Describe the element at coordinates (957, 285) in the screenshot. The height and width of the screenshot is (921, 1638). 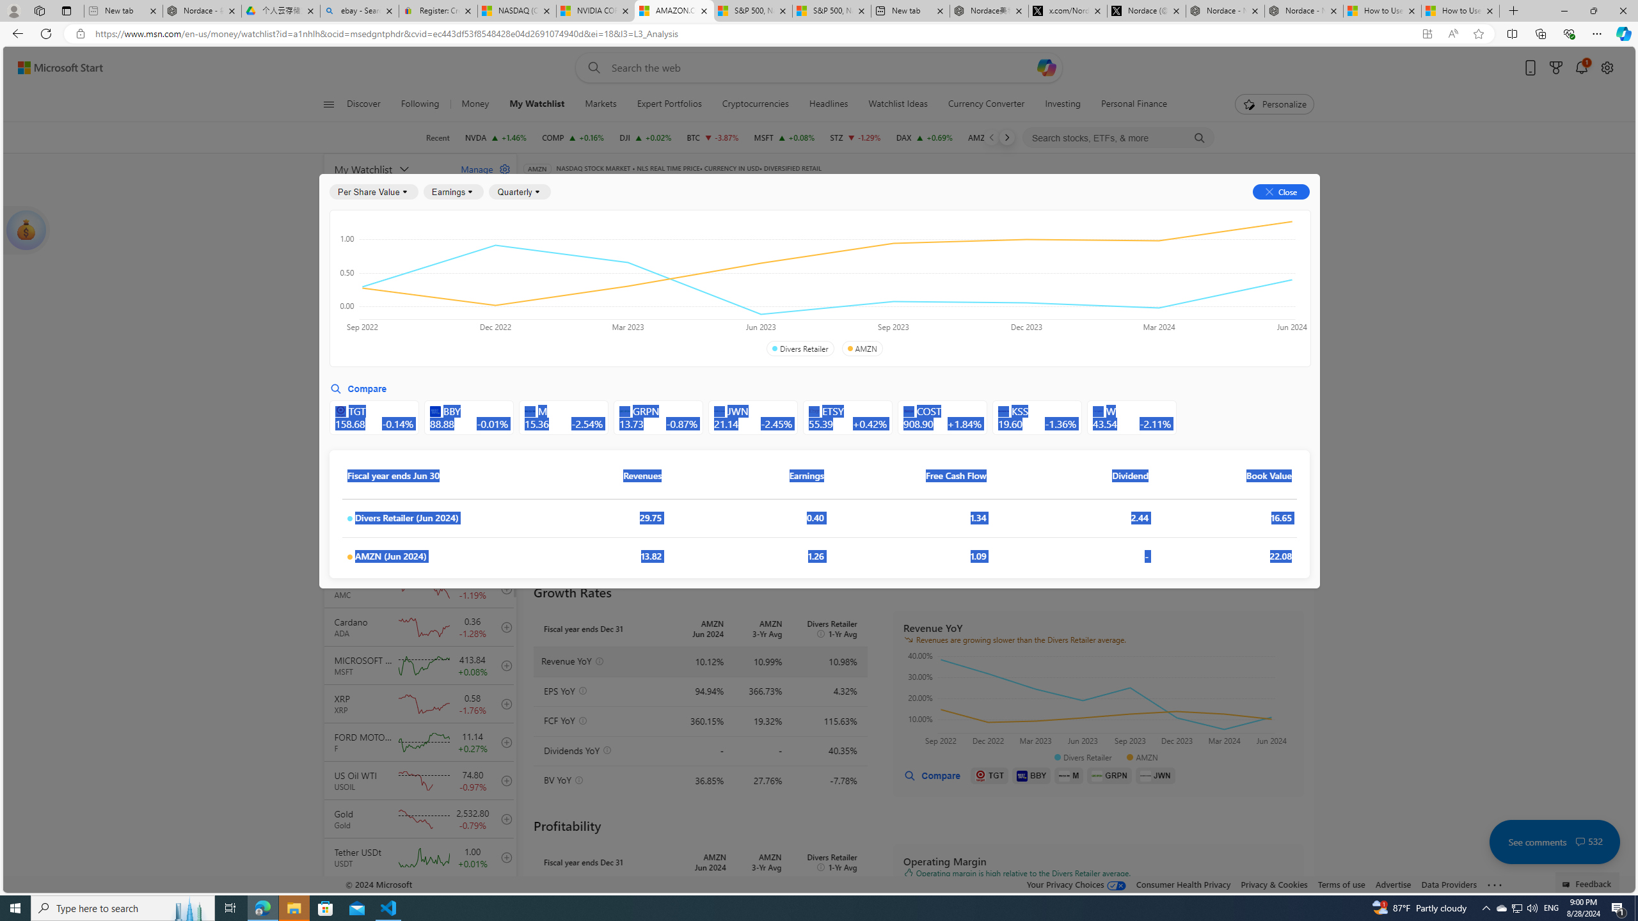
I see `Efficiency` at that location.